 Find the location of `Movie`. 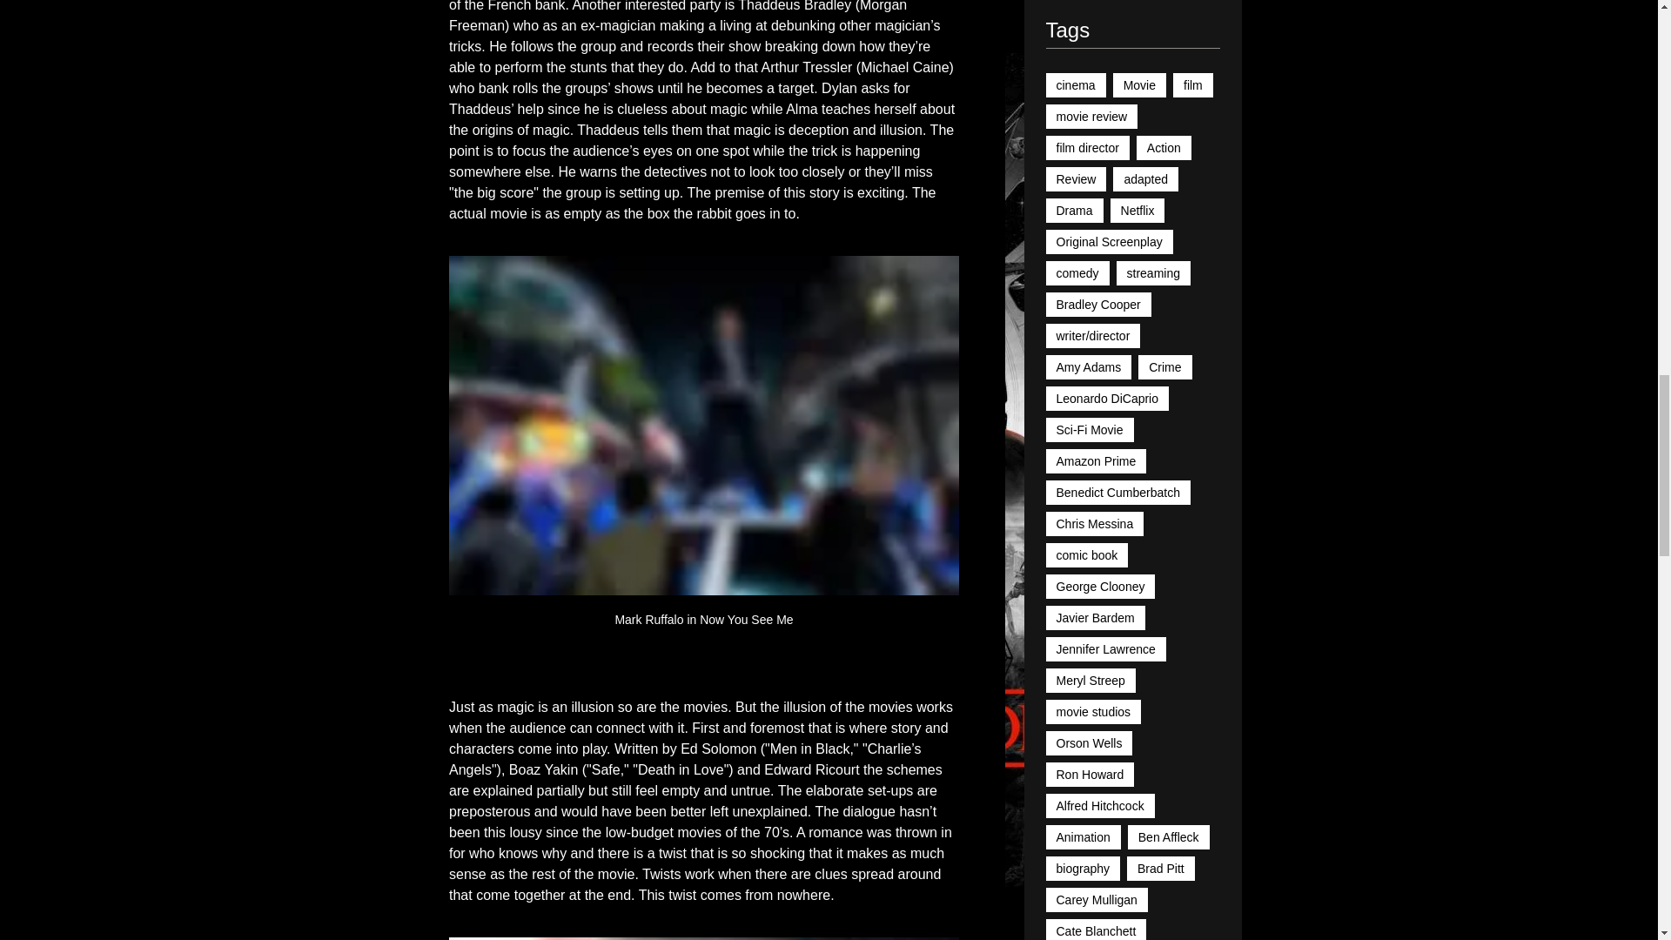

Movie is located at coordinates (1139, 85).